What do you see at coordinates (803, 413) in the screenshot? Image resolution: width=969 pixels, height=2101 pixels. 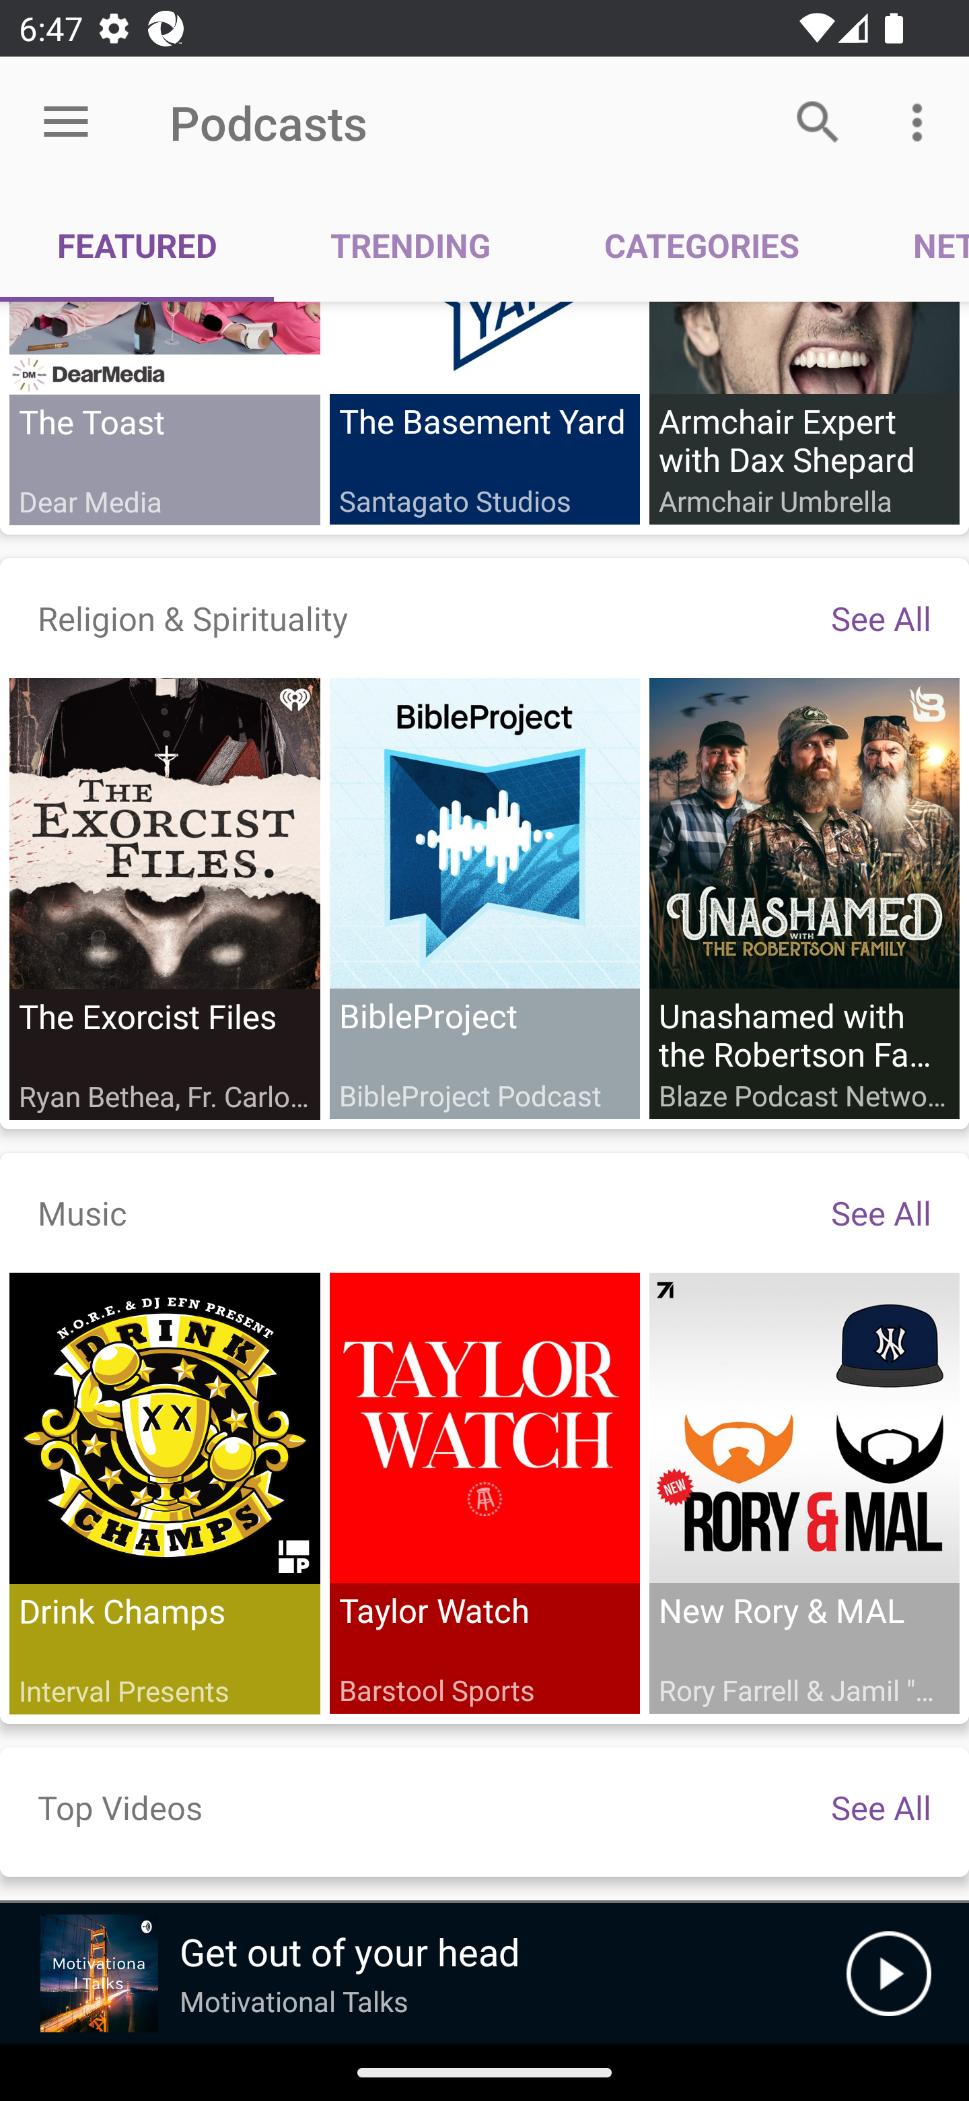 I see `Armchair Expert with Dax Shepard Armchair Umbrella` at bounding box center [803, 413].